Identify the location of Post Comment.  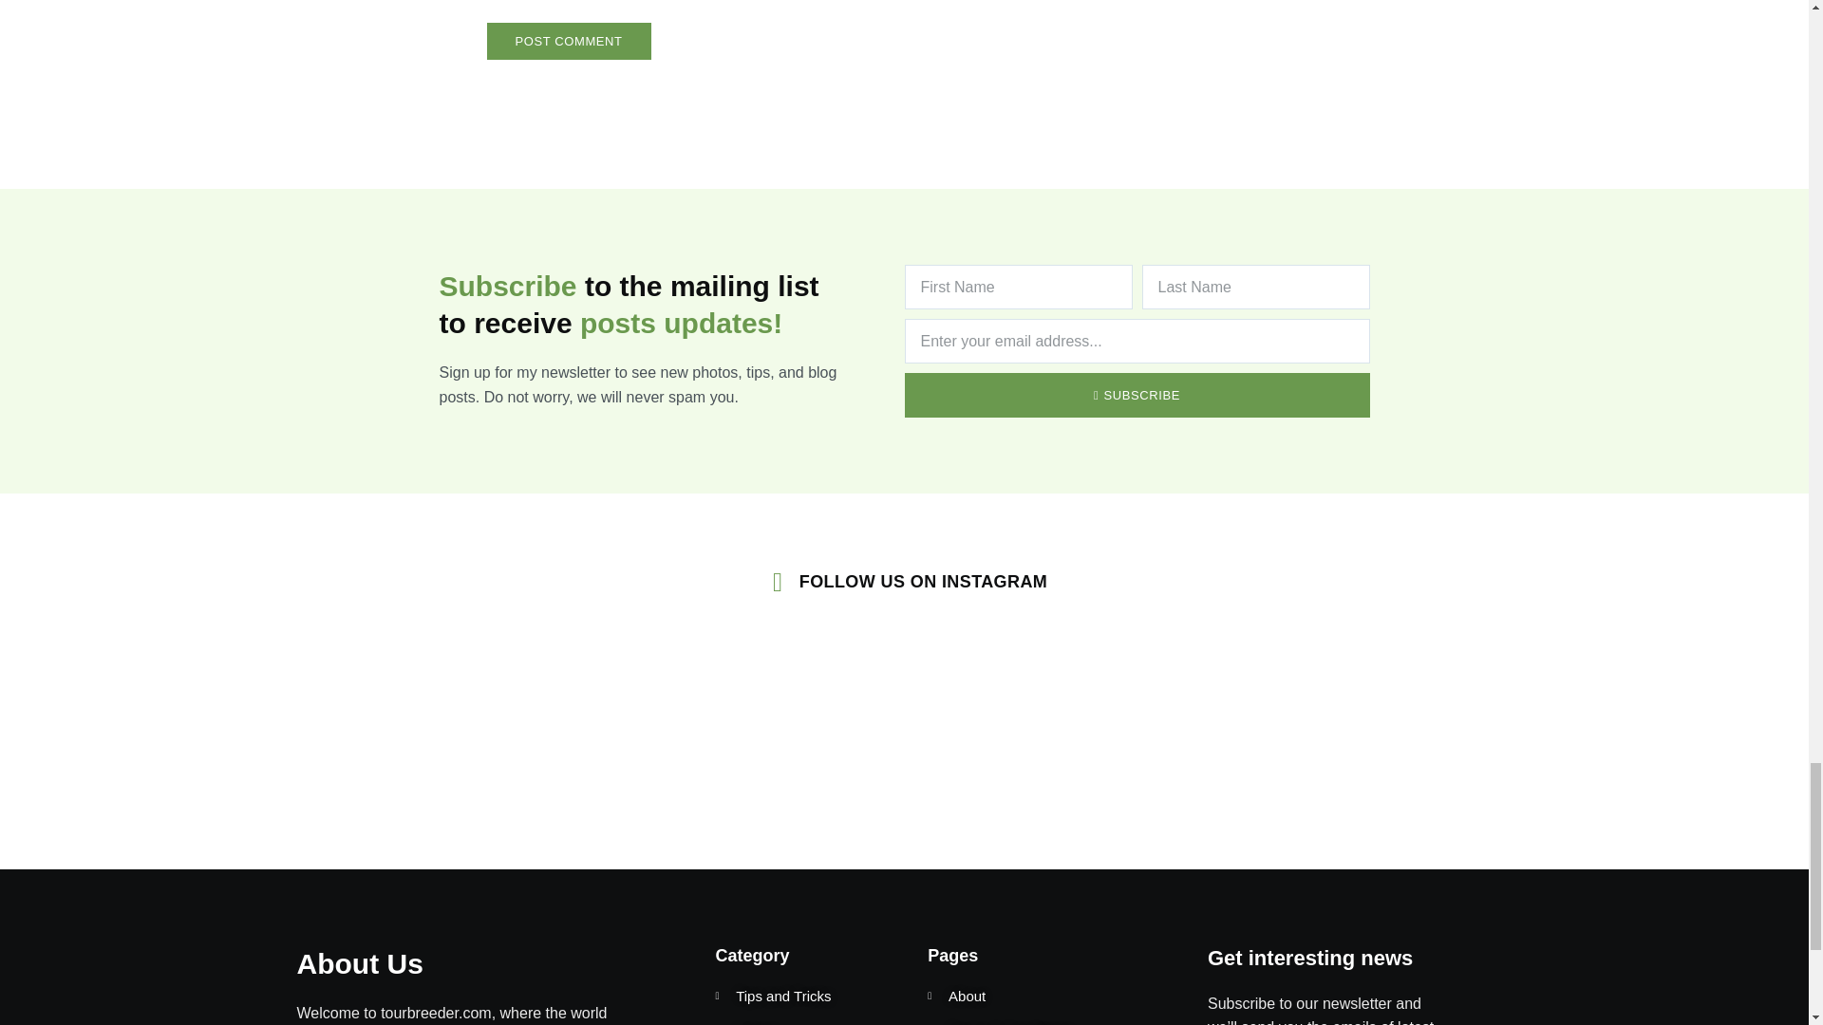
(568, 40).